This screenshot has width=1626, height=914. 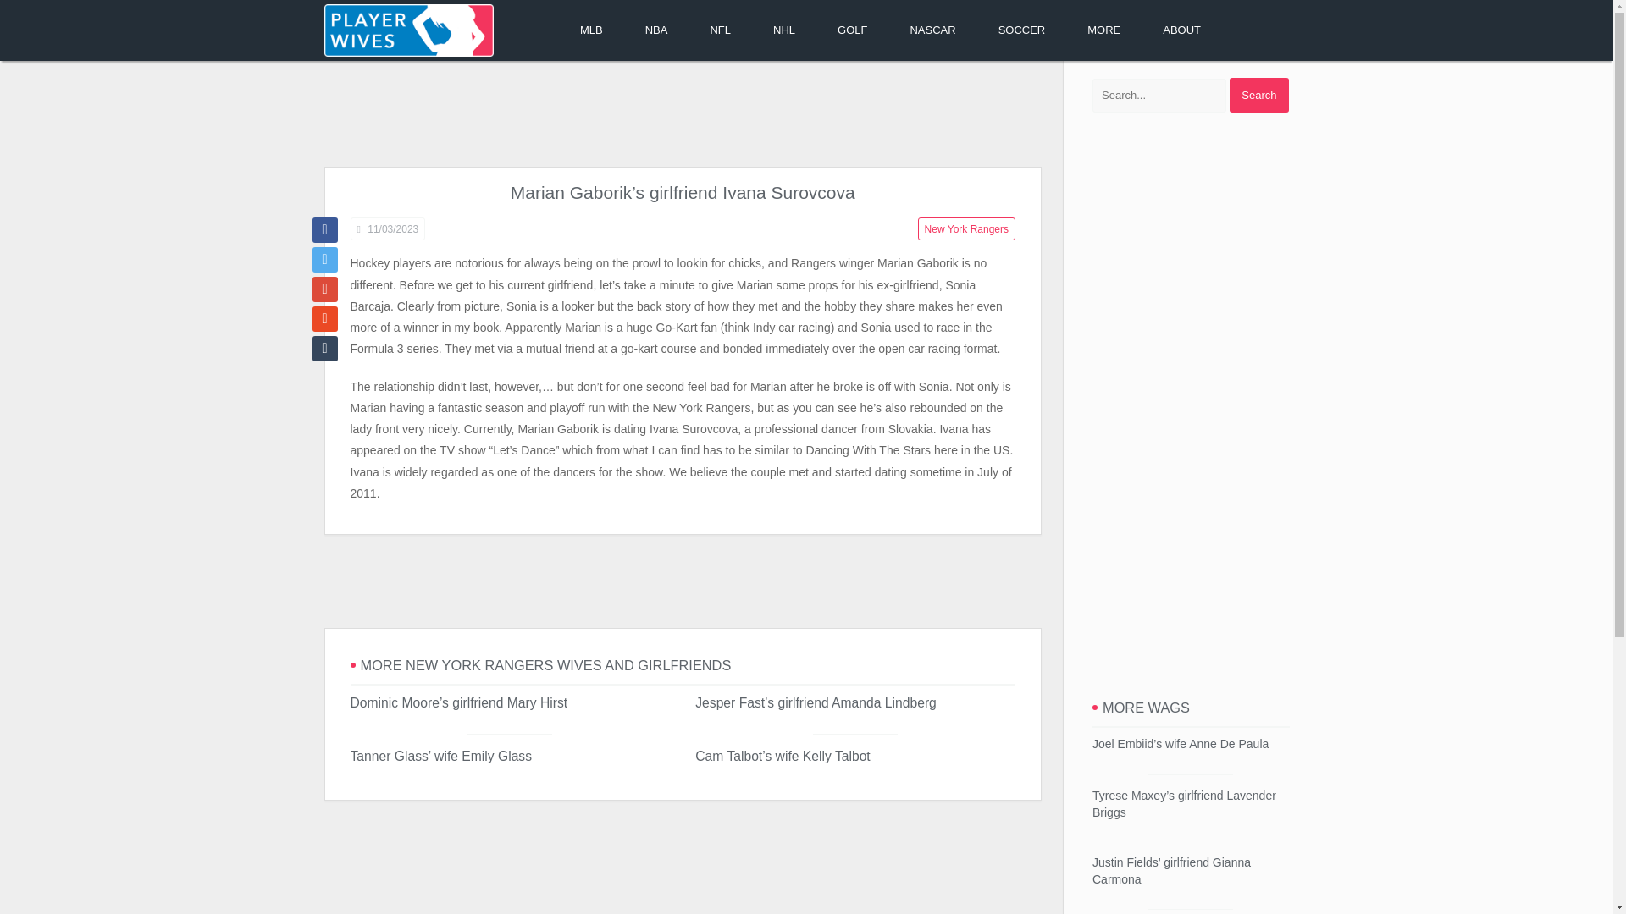 I want to click on MLB Wives, so click(x=591, y=30).